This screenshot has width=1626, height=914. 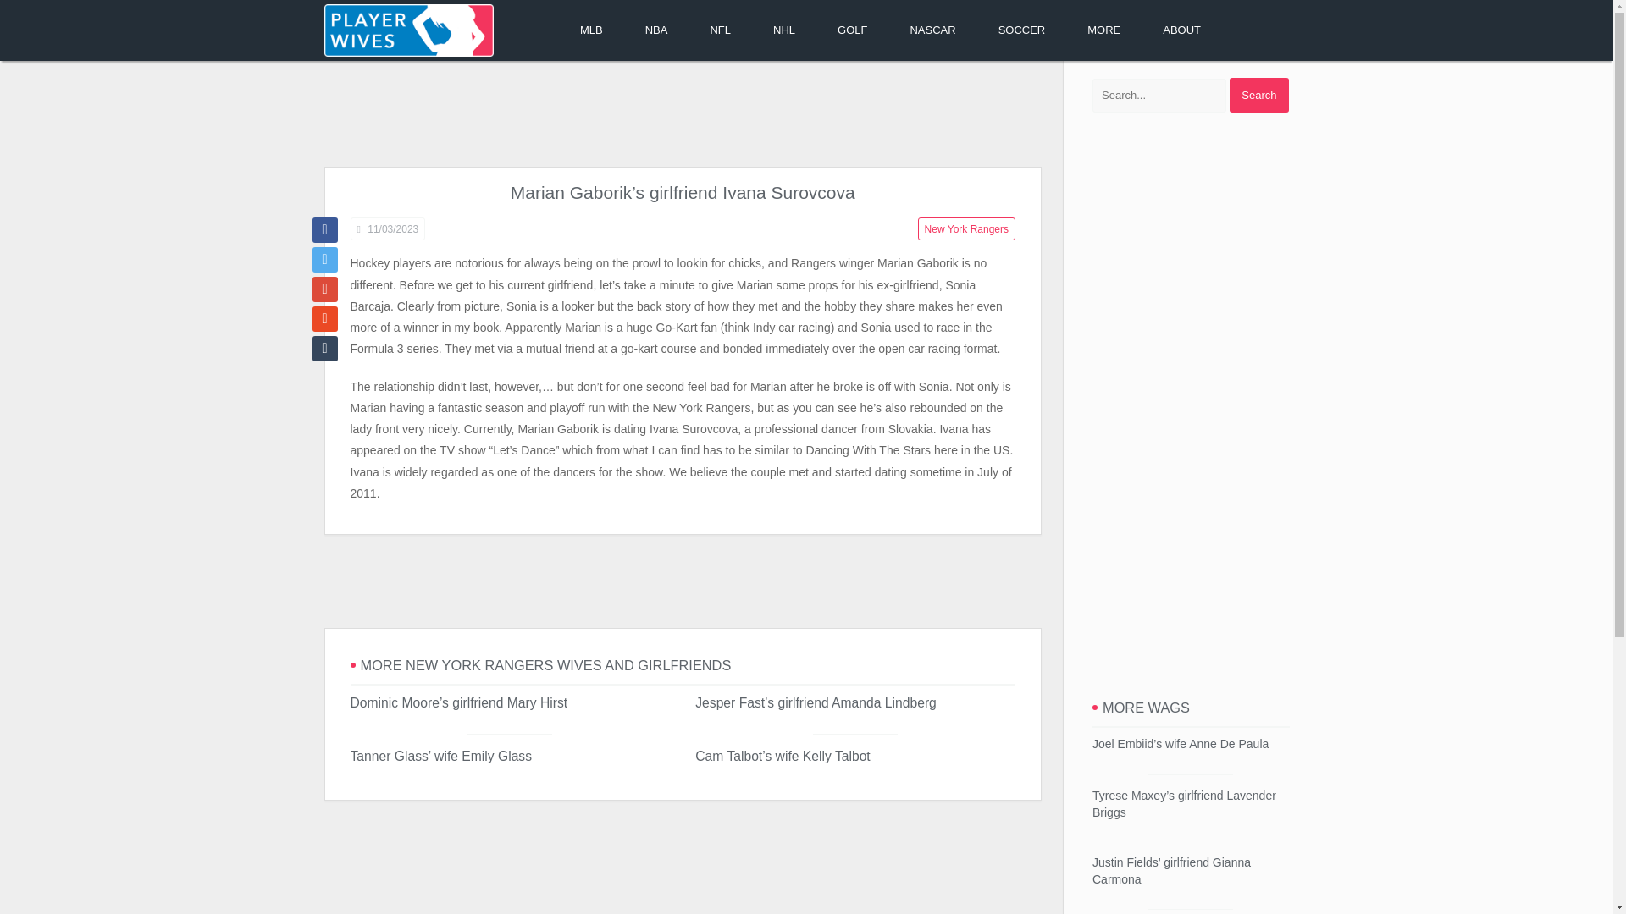 I want to click on MLB Wives, so click(x=591, y=30).